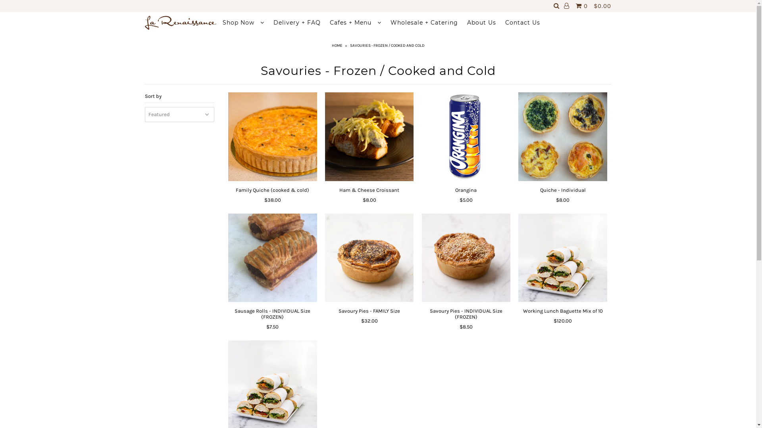 This screenshot has width=762, height=428. I want to click on Sausage Rolls - INDIVIDUAL Size (FROZEN), so click(272, 258).